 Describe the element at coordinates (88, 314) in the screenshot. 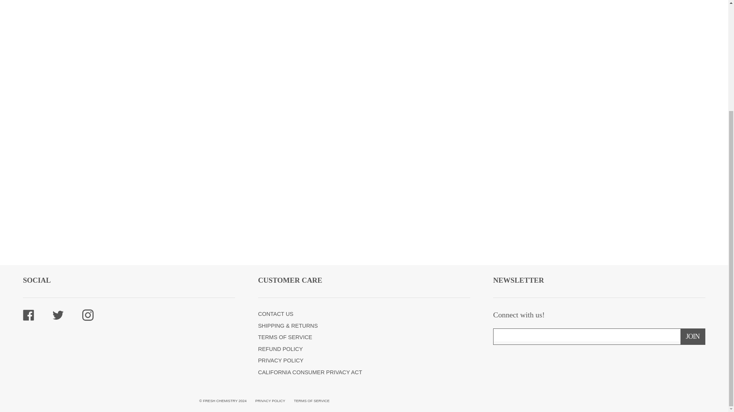

I see `FRESH CHEMISTRY on Instagram` at that location.